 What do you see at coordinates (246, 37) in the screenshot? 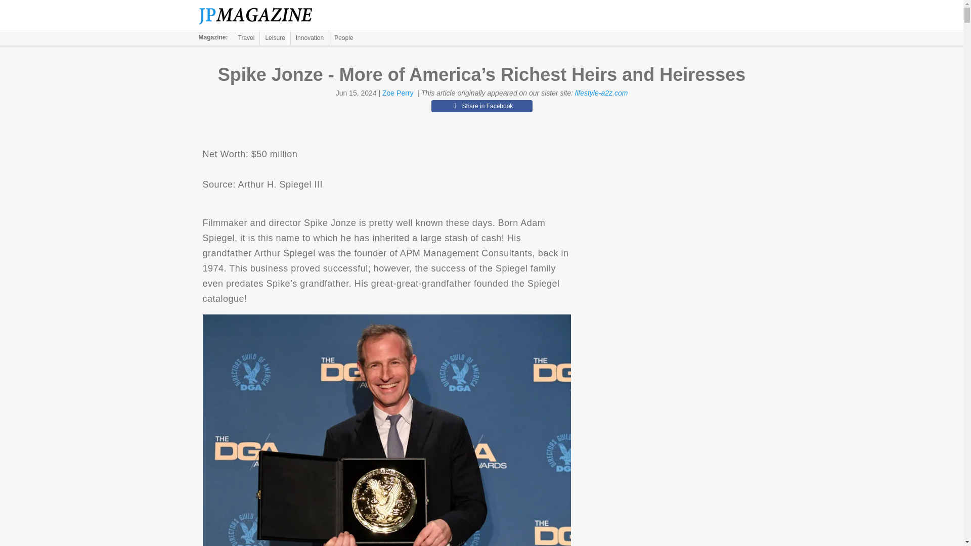
I see `Travel` at bounding box center [246, 37].